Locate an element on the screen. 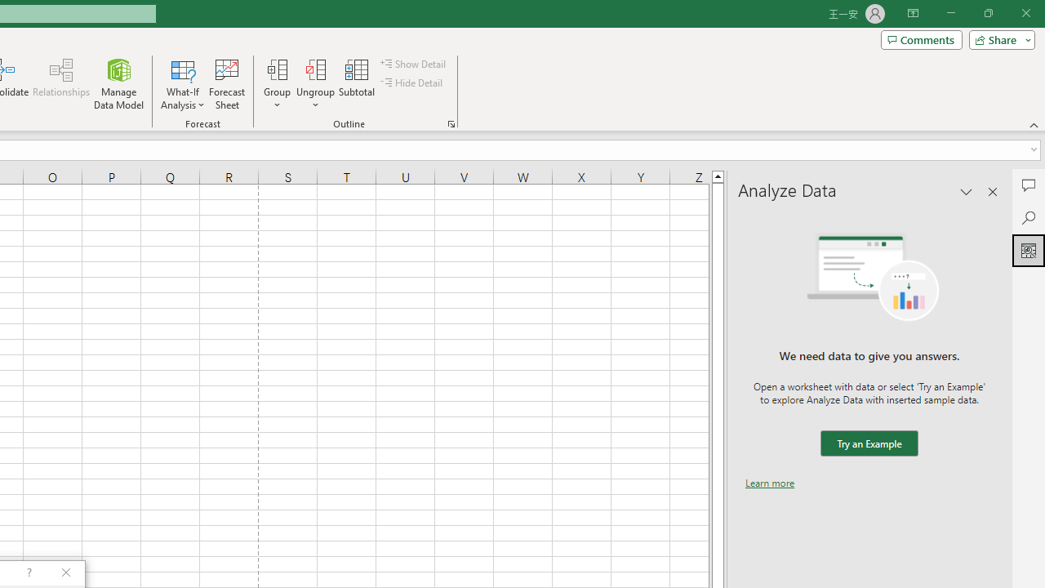 The image size is (1045, 588). Analyze Data is located at coordinates (1029, 250).